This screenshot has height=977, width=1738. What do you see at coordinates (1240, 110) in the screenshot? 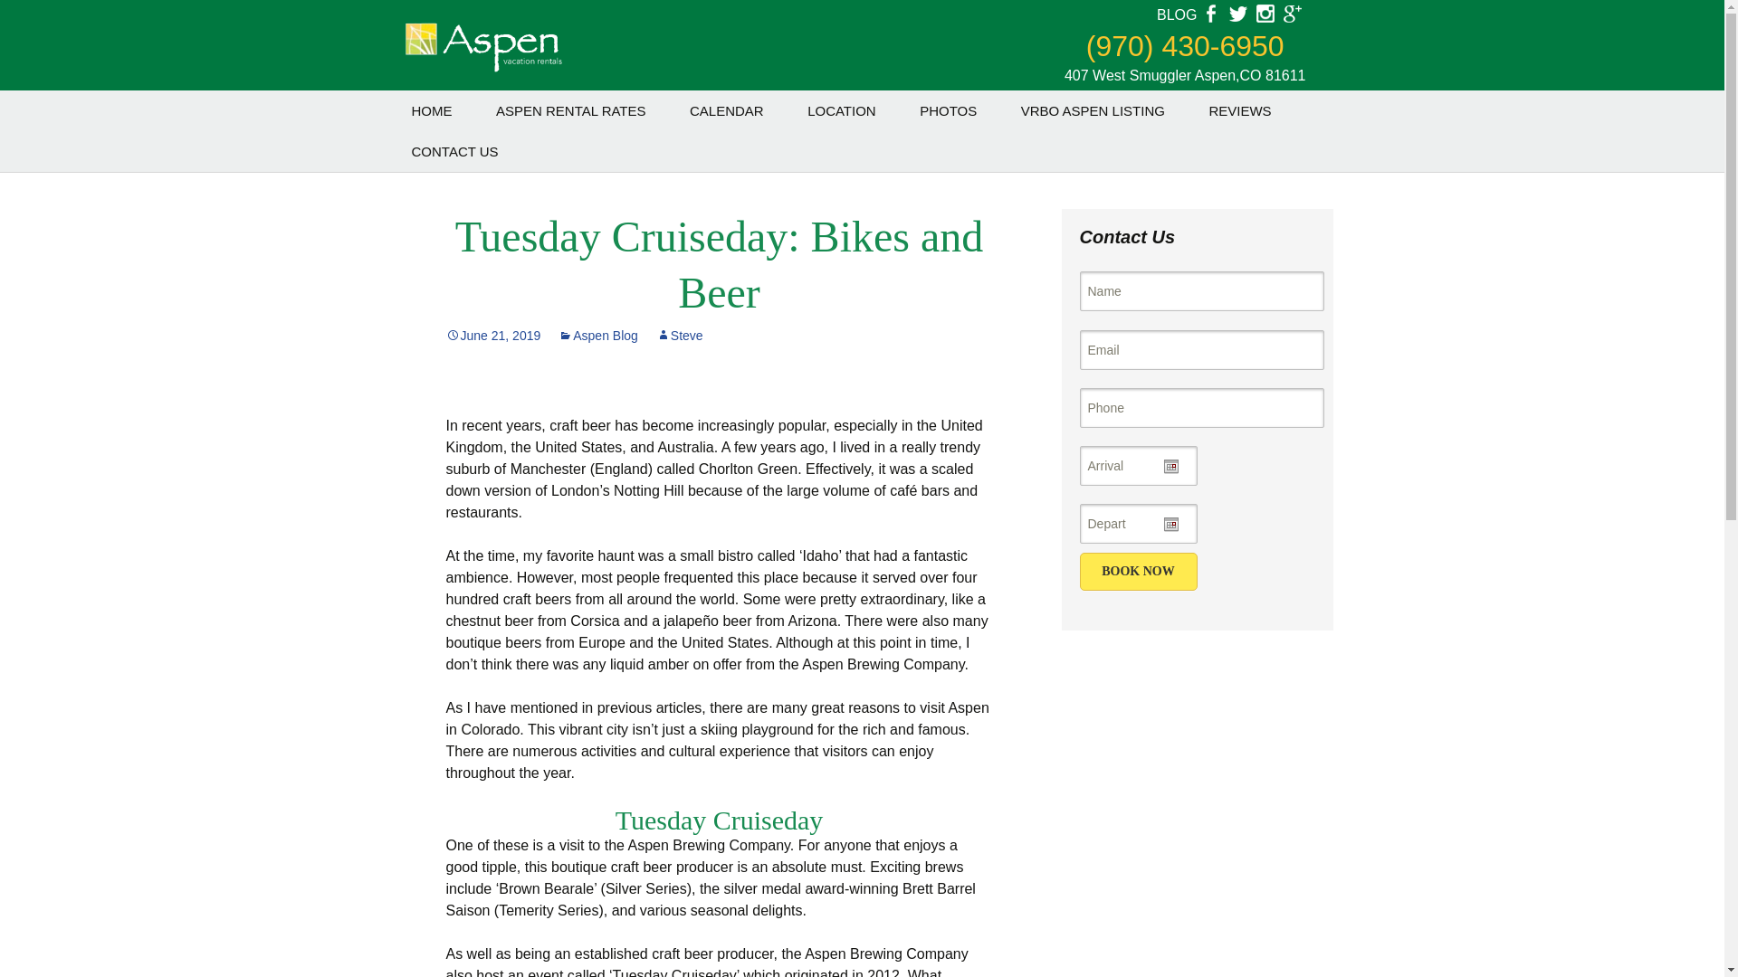
I see `REVIEWS` at bounding box center [1240, 110].